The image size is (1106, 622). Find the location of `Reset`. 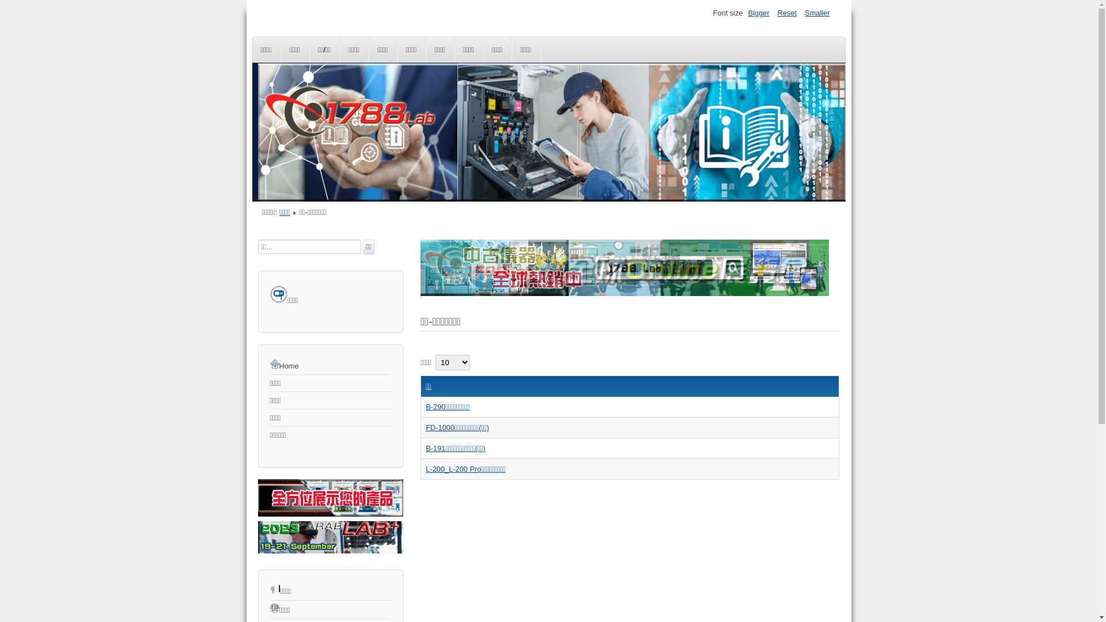

Reset is located at coordinates (787, 13).